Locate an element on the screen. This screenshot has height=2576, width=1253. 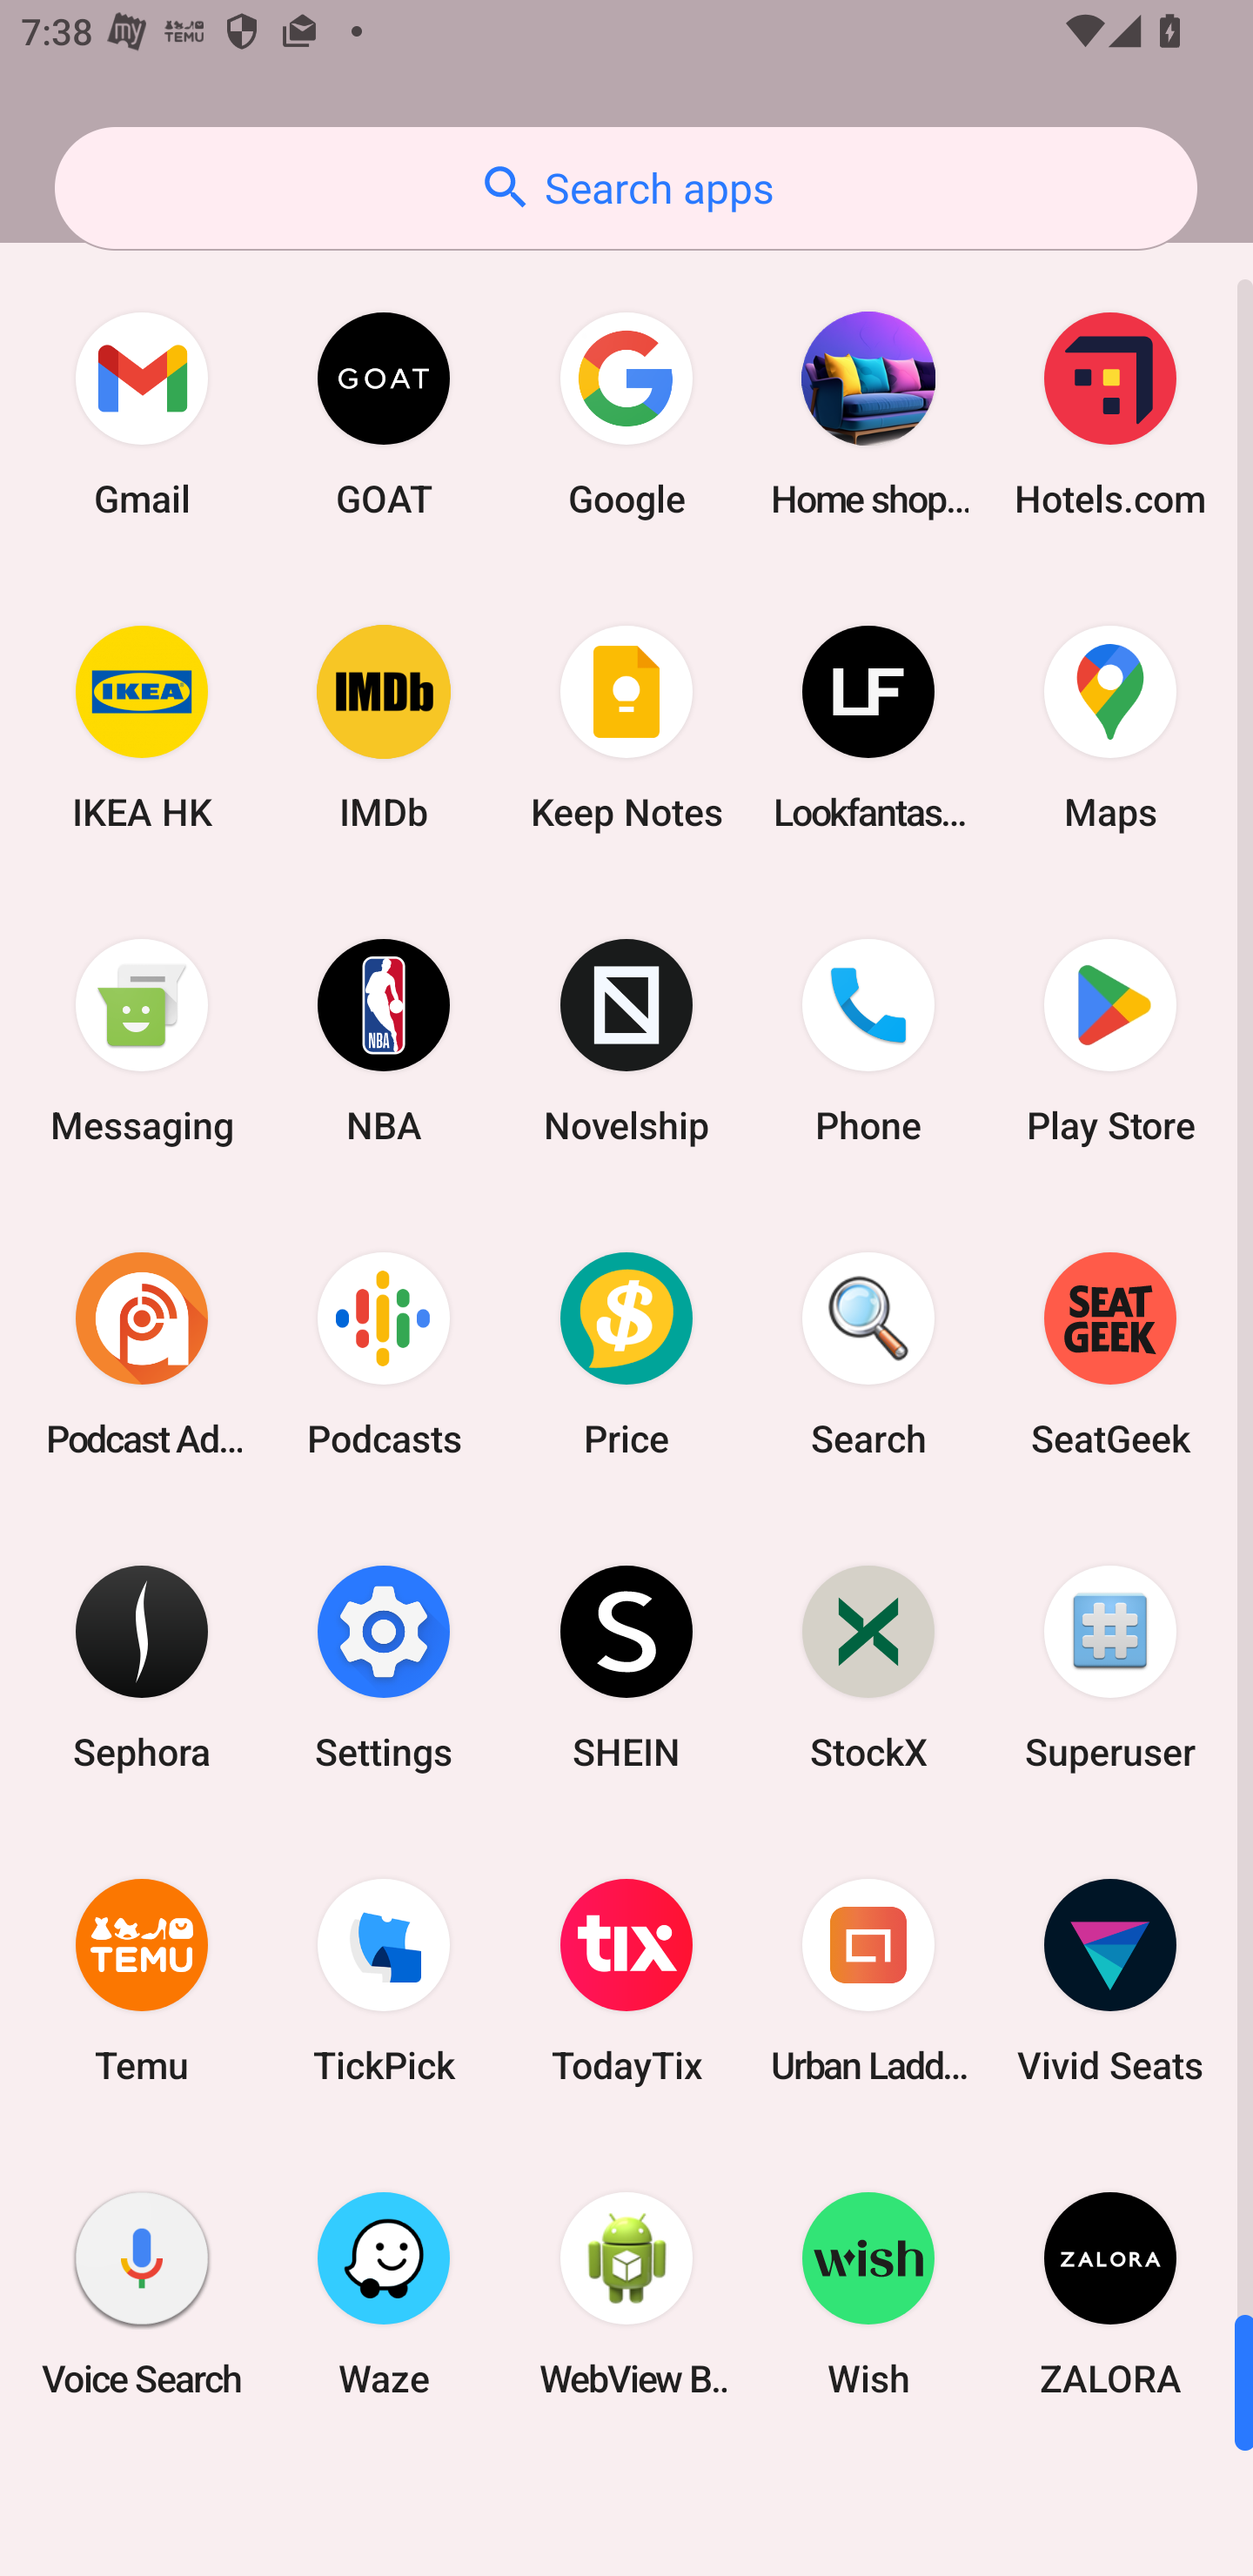
Vivid Seats is located at coordinates (1110, 1981).